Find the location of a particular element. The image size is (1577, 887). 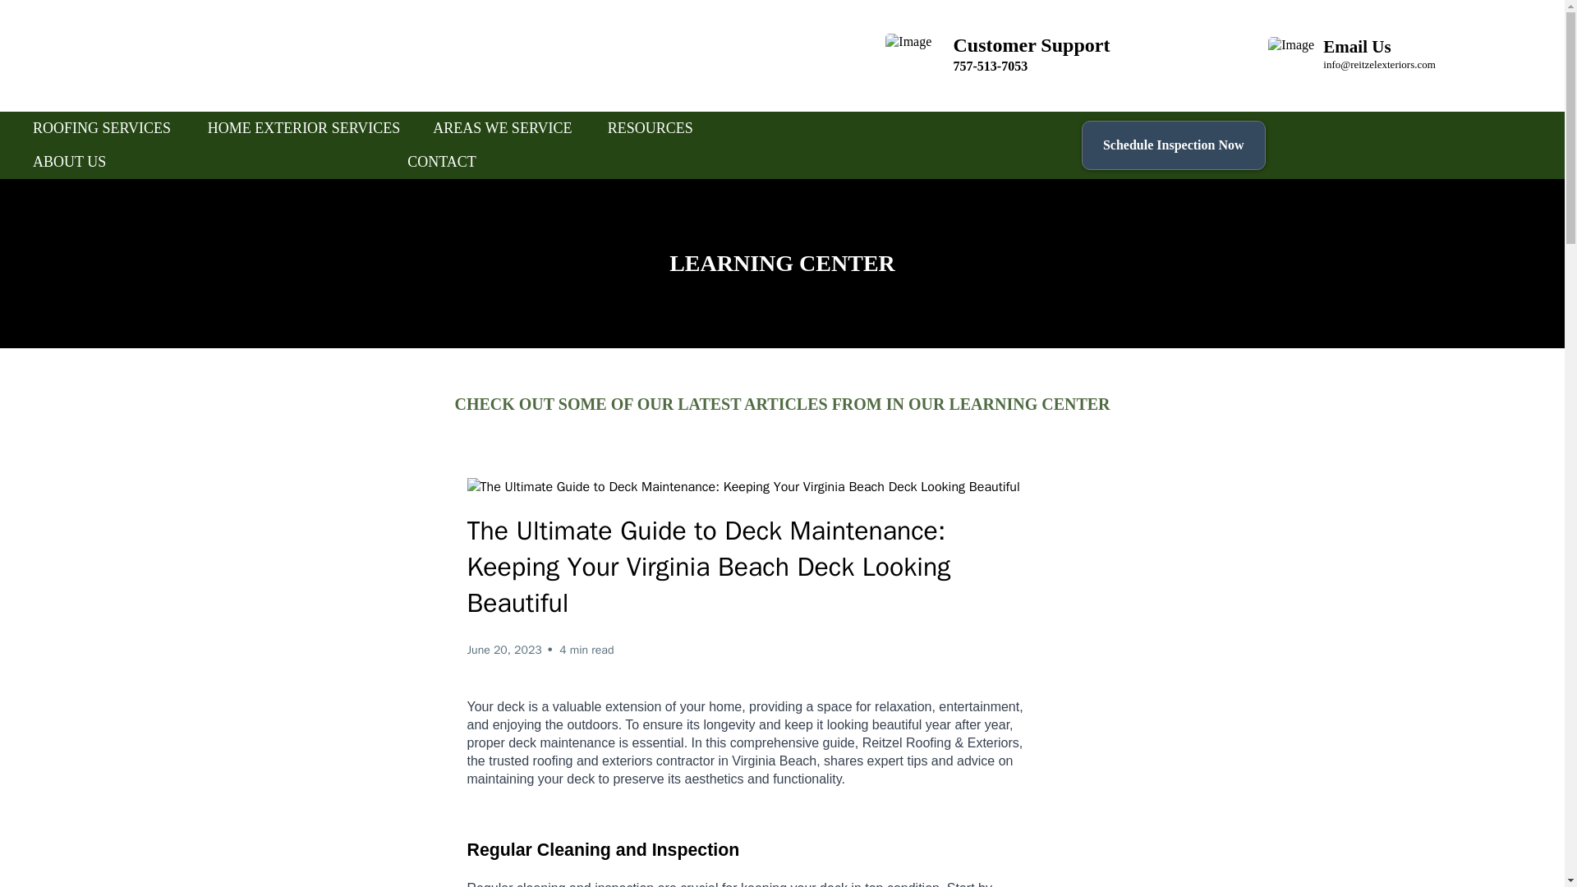

ABOUT US is located at coordinates (69, 163).